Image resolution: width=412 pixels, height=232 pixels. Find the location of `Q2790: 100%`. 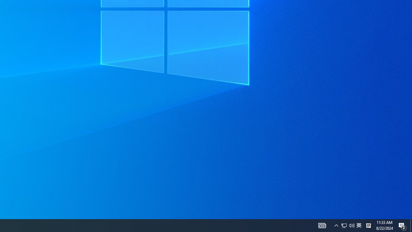

Q2790: 100% is located at coordinates (336, 226).